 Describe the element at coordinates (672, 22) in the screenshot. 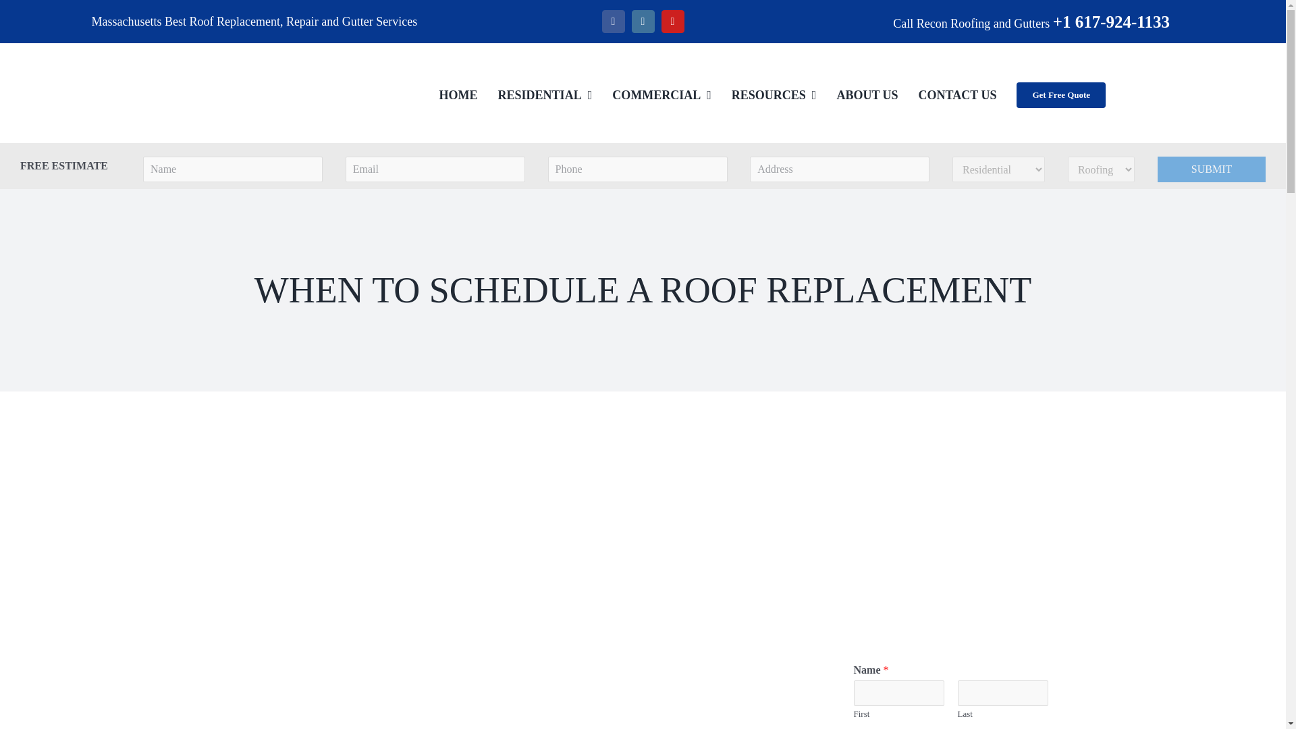

I see `YouTube` at that location.